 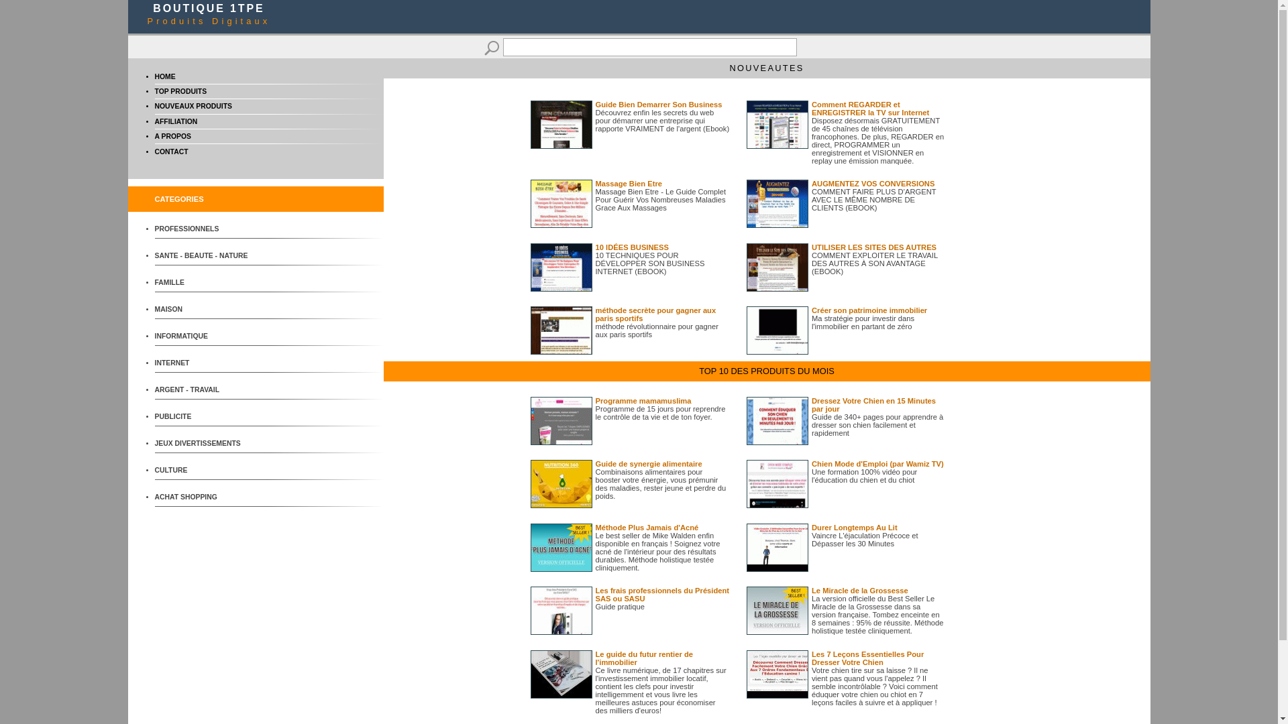 I want to click on Le guide du futur rentier de l'immobilier, so click(x=644, y=658).